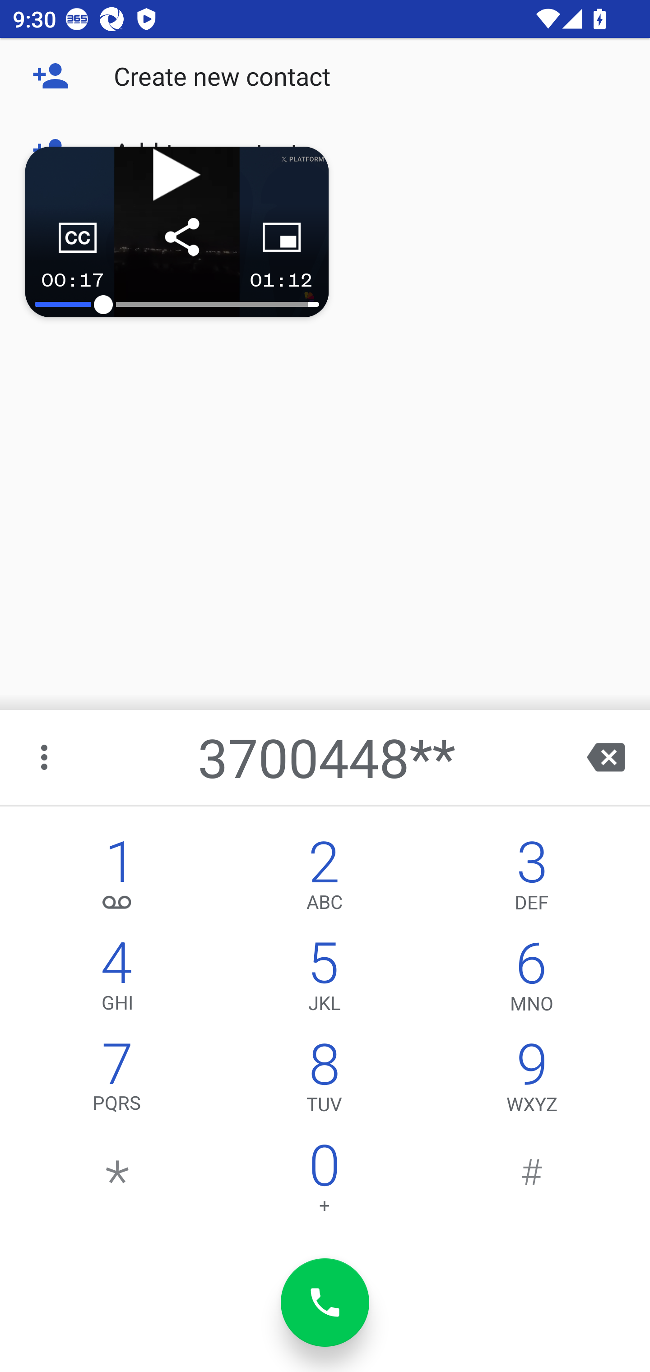 The image size is (650, 1372). What do you see at coordinates (46, 757) in the screenshot?
I see `More options` at bounding box center [46, 757].